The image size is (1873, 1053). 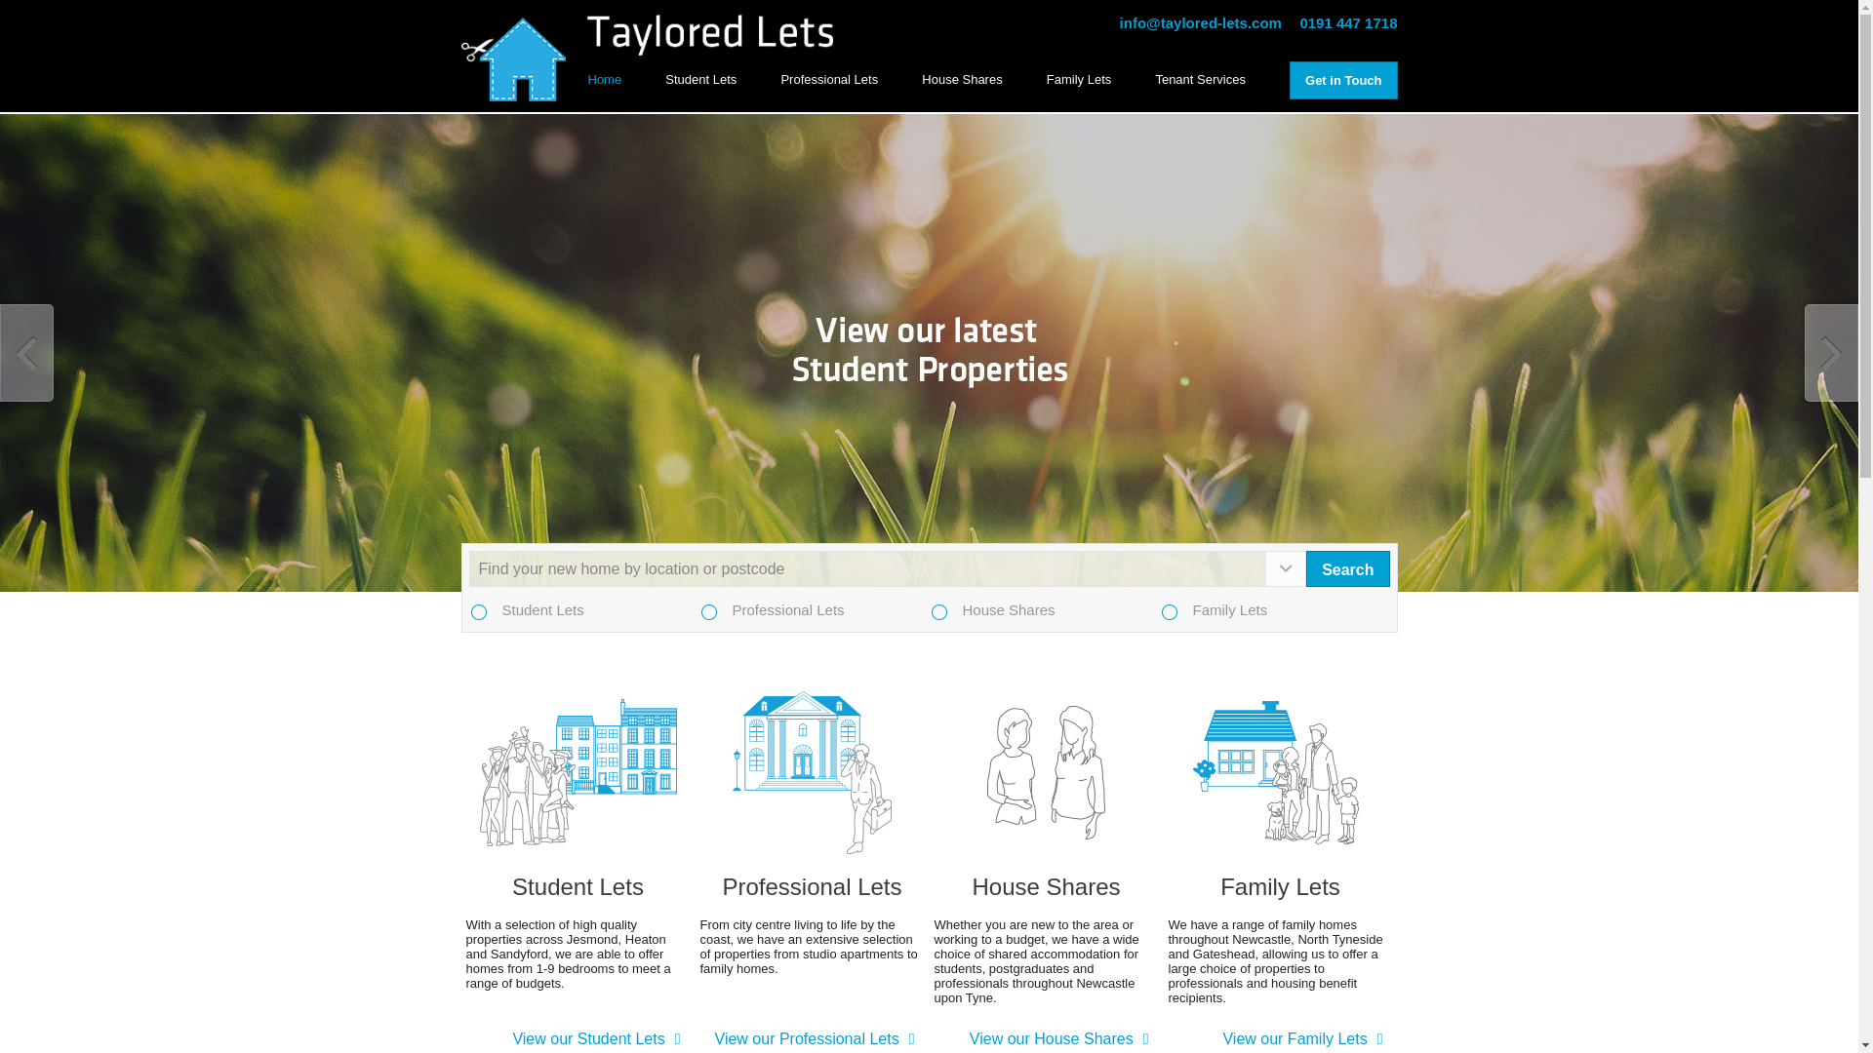 What do you see at coordinates (813, 885) in the screenshot?
I see `Professional Lets` at bounding box center [813, 885].